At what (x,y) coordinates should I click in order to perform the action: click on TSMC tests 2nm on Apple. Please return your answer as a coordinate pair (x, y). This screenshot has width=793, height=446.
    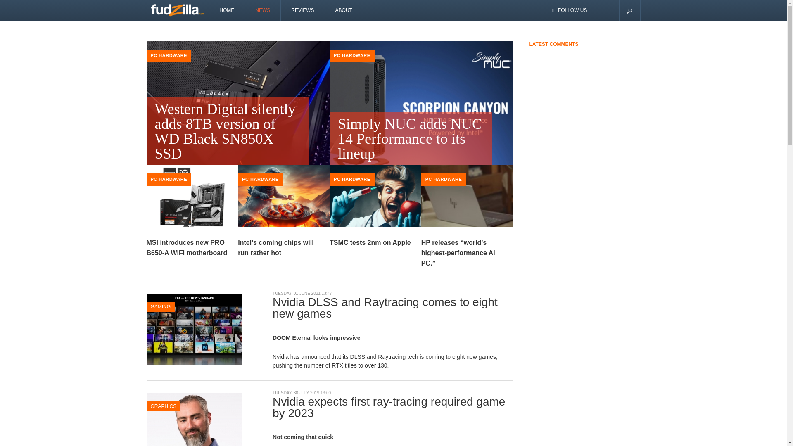
    Looking at the image, I should click on (370, 242).